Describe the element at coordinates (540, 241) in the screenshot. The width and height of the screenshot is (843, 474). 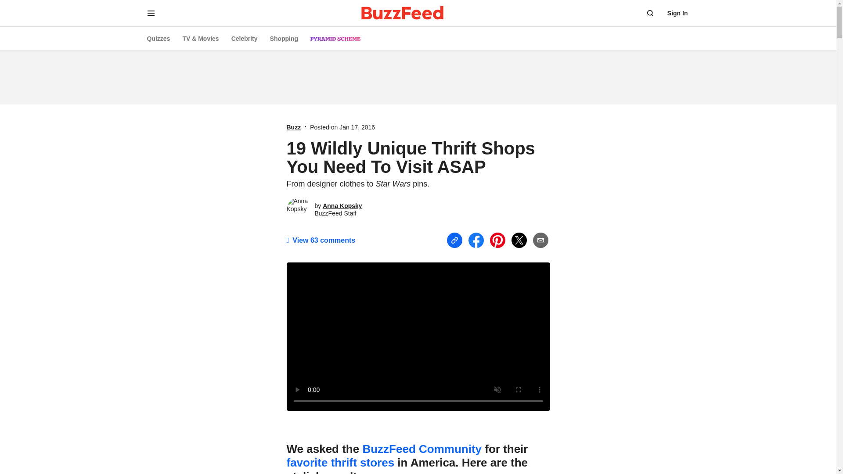
I see `Mail` at that location.